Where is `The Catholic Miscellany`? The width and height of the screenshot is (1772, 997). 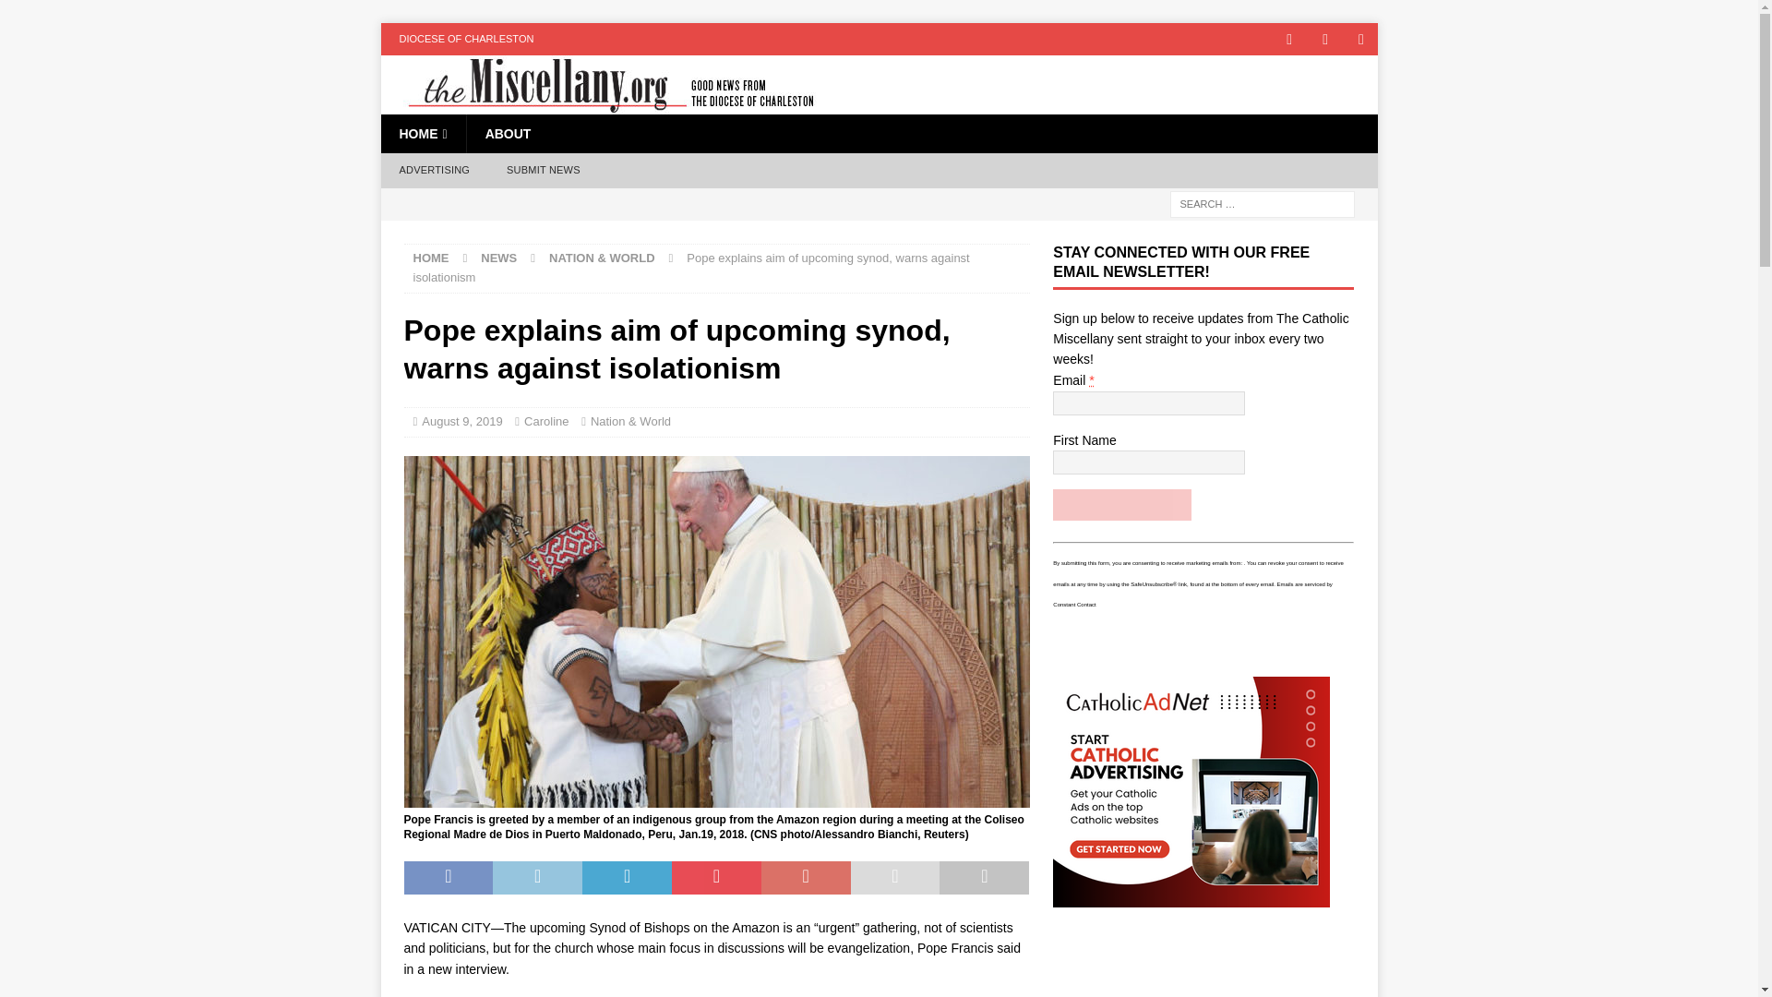
The Catholic Miscellany is located at coordinates (600, 103).